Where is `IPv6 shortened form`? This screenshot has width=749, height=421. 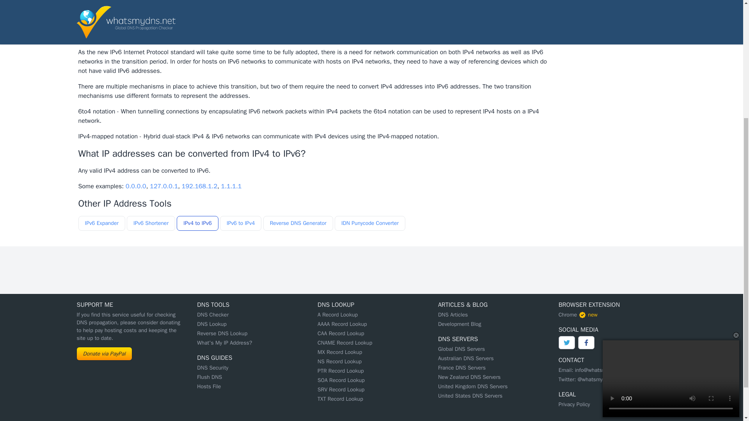 IPv6 shortened form is located at coordinates (285, 3).